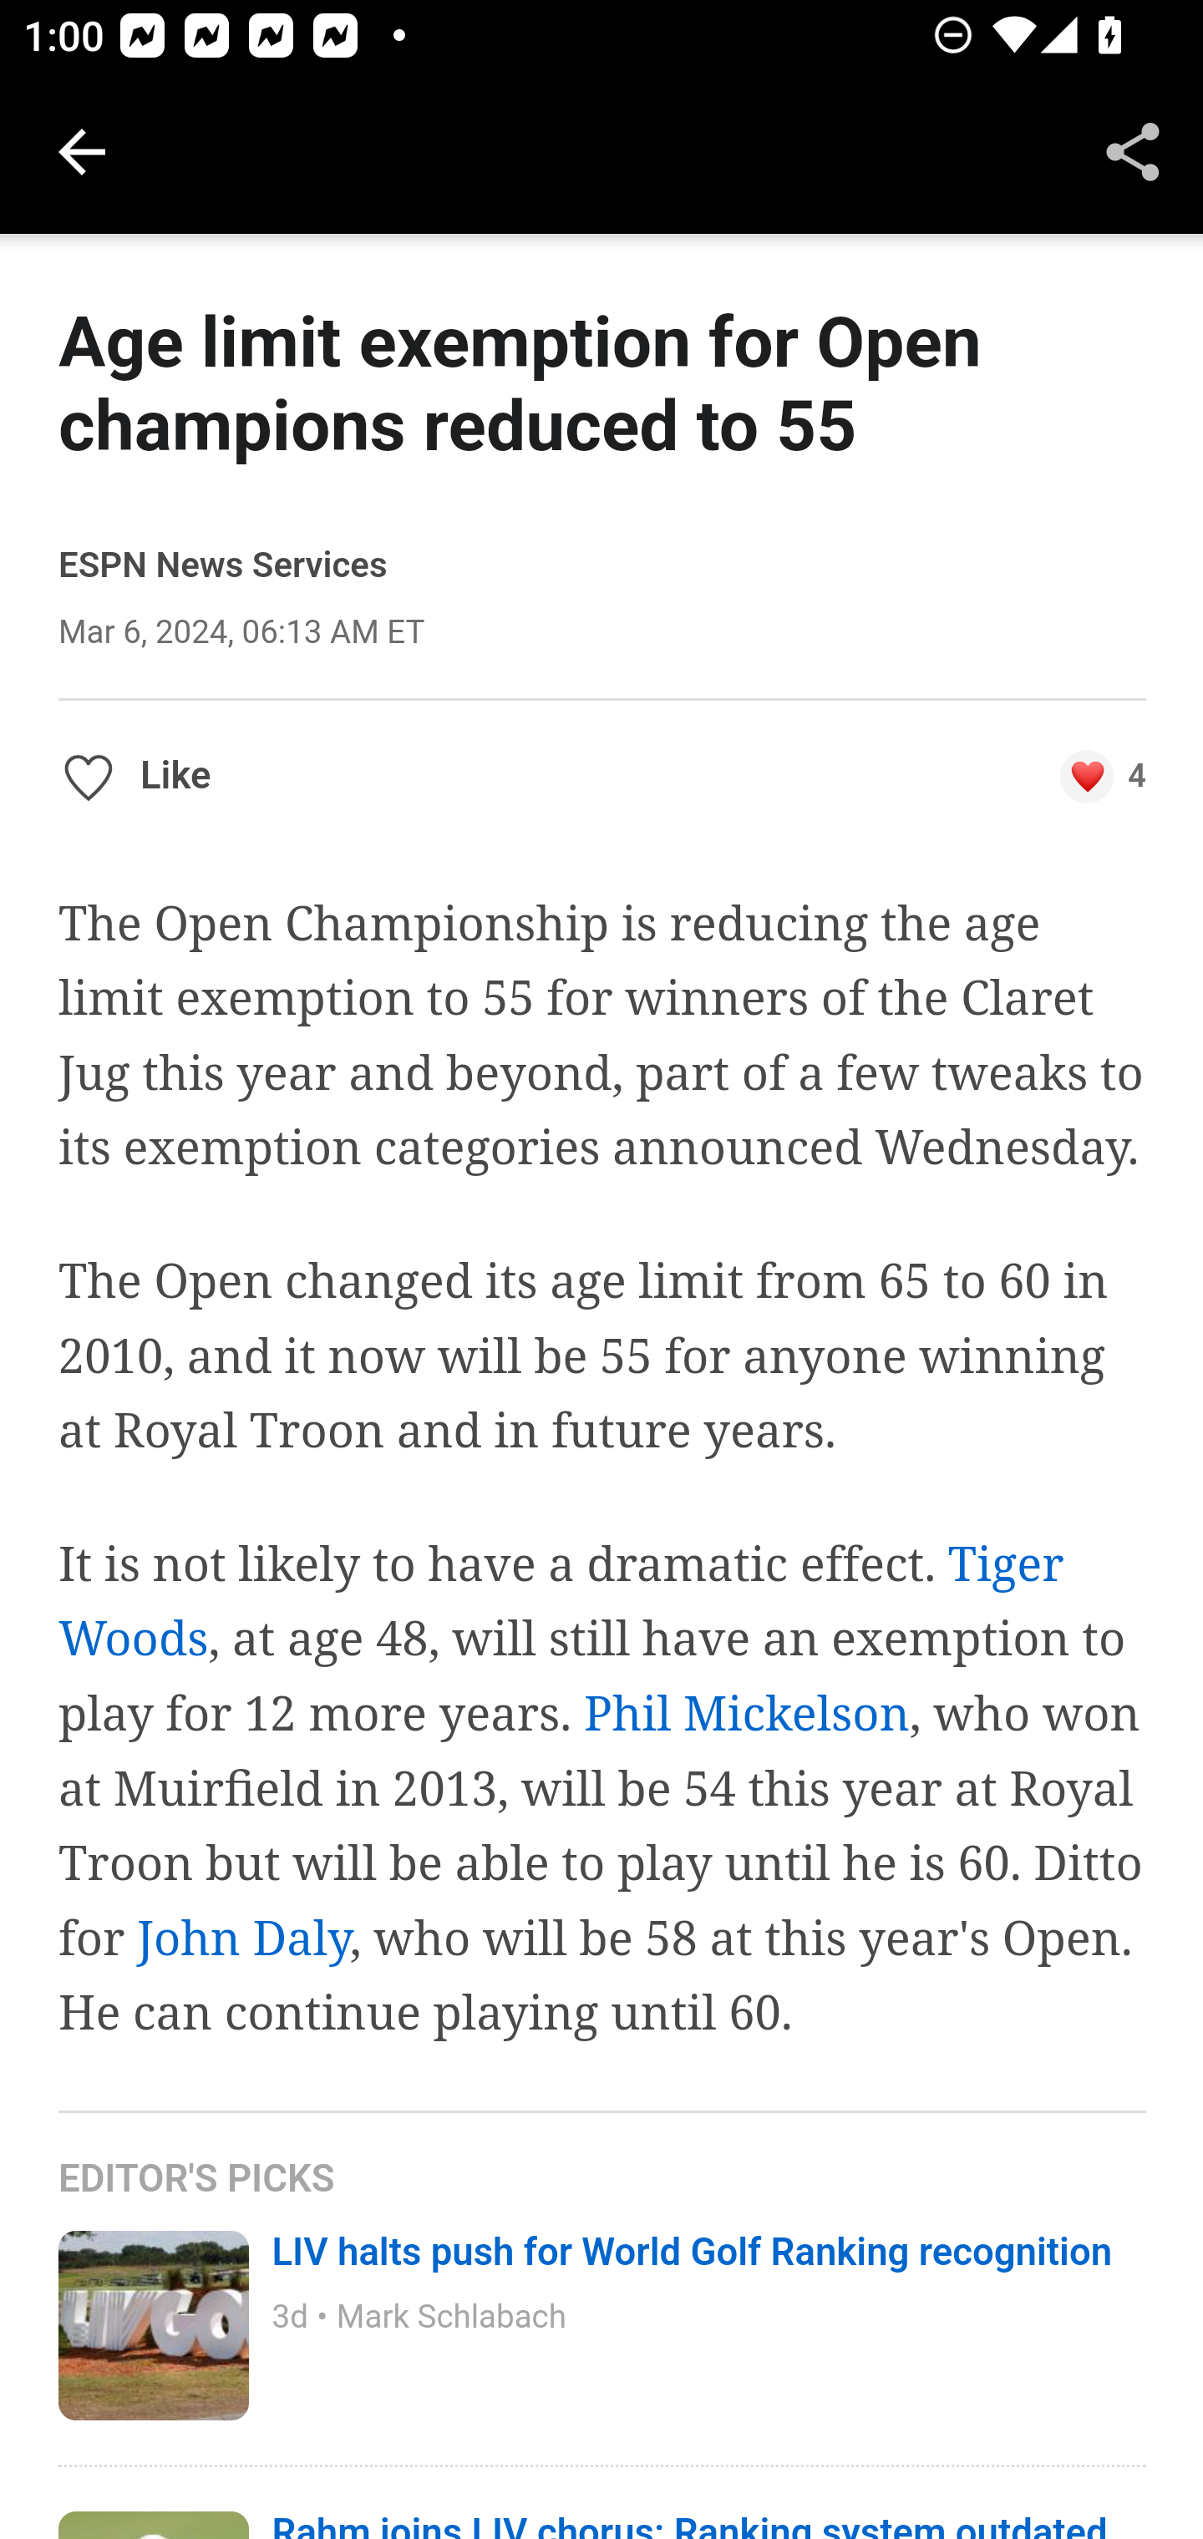 This screenshot has height=2539, width=1203. Describe the element at coordinates (82, 152) in the screenshot. I see `Navigate up` at that location.